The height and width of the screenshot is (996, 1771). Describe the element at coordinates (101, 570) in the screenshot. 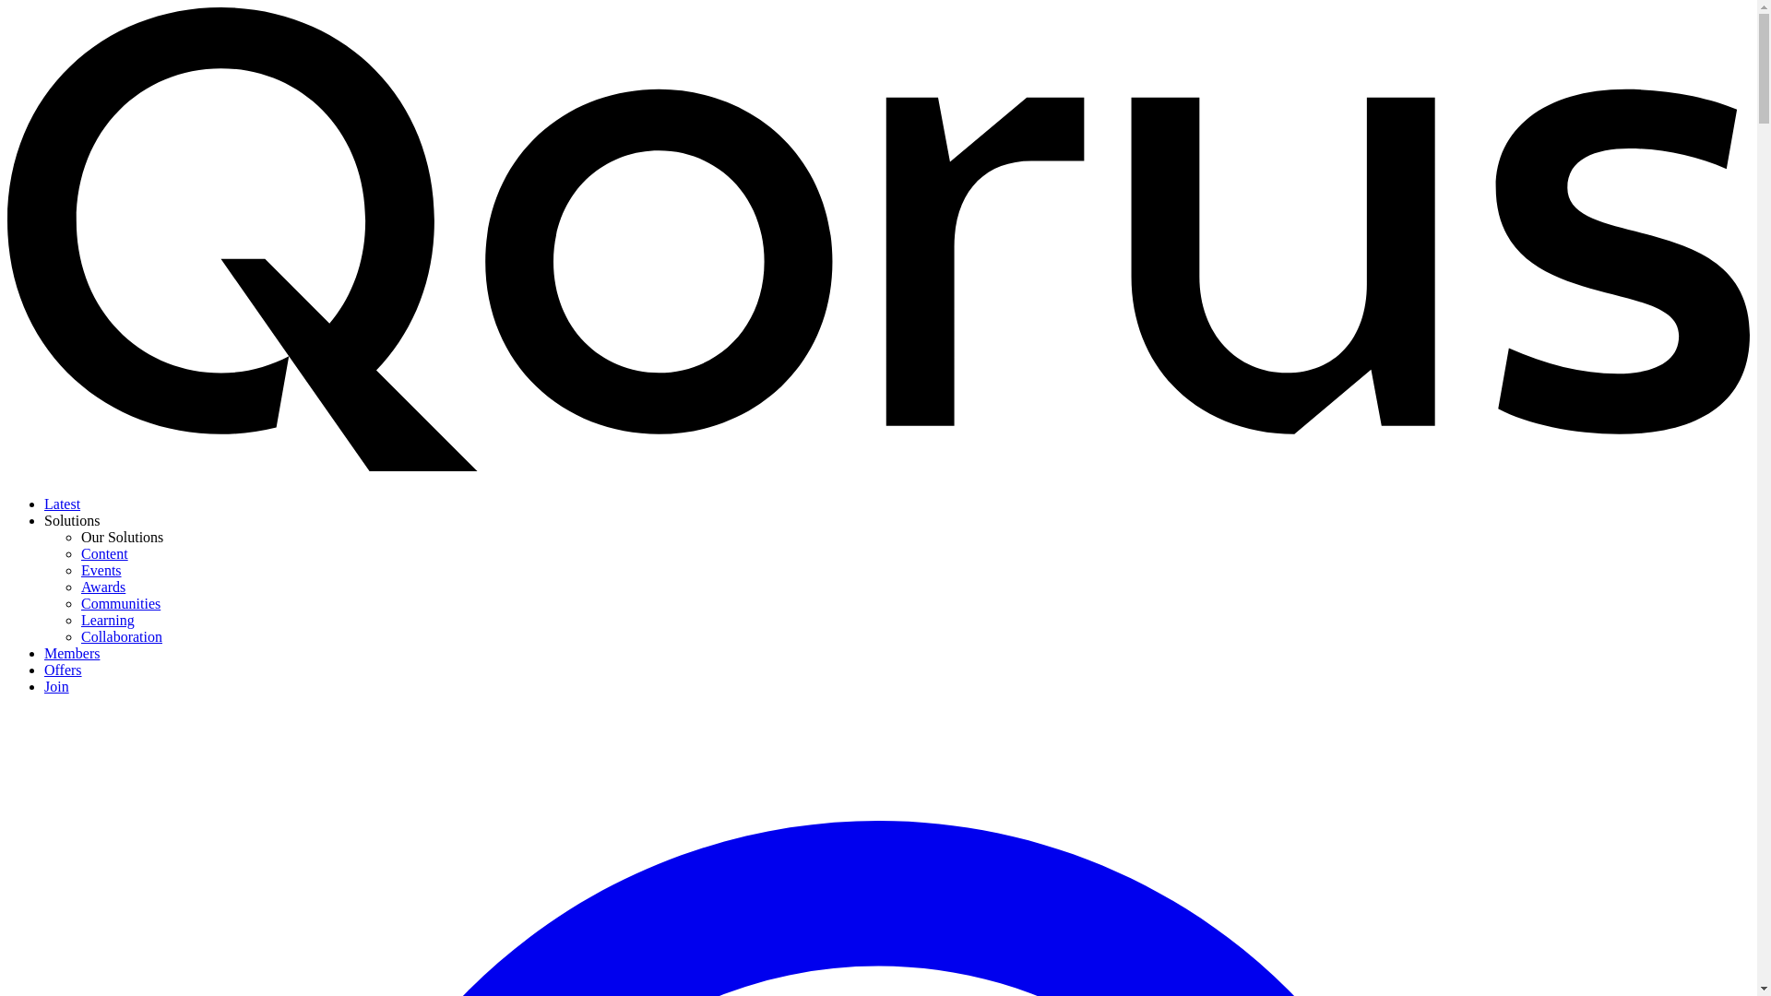

I see `Events` at that location.